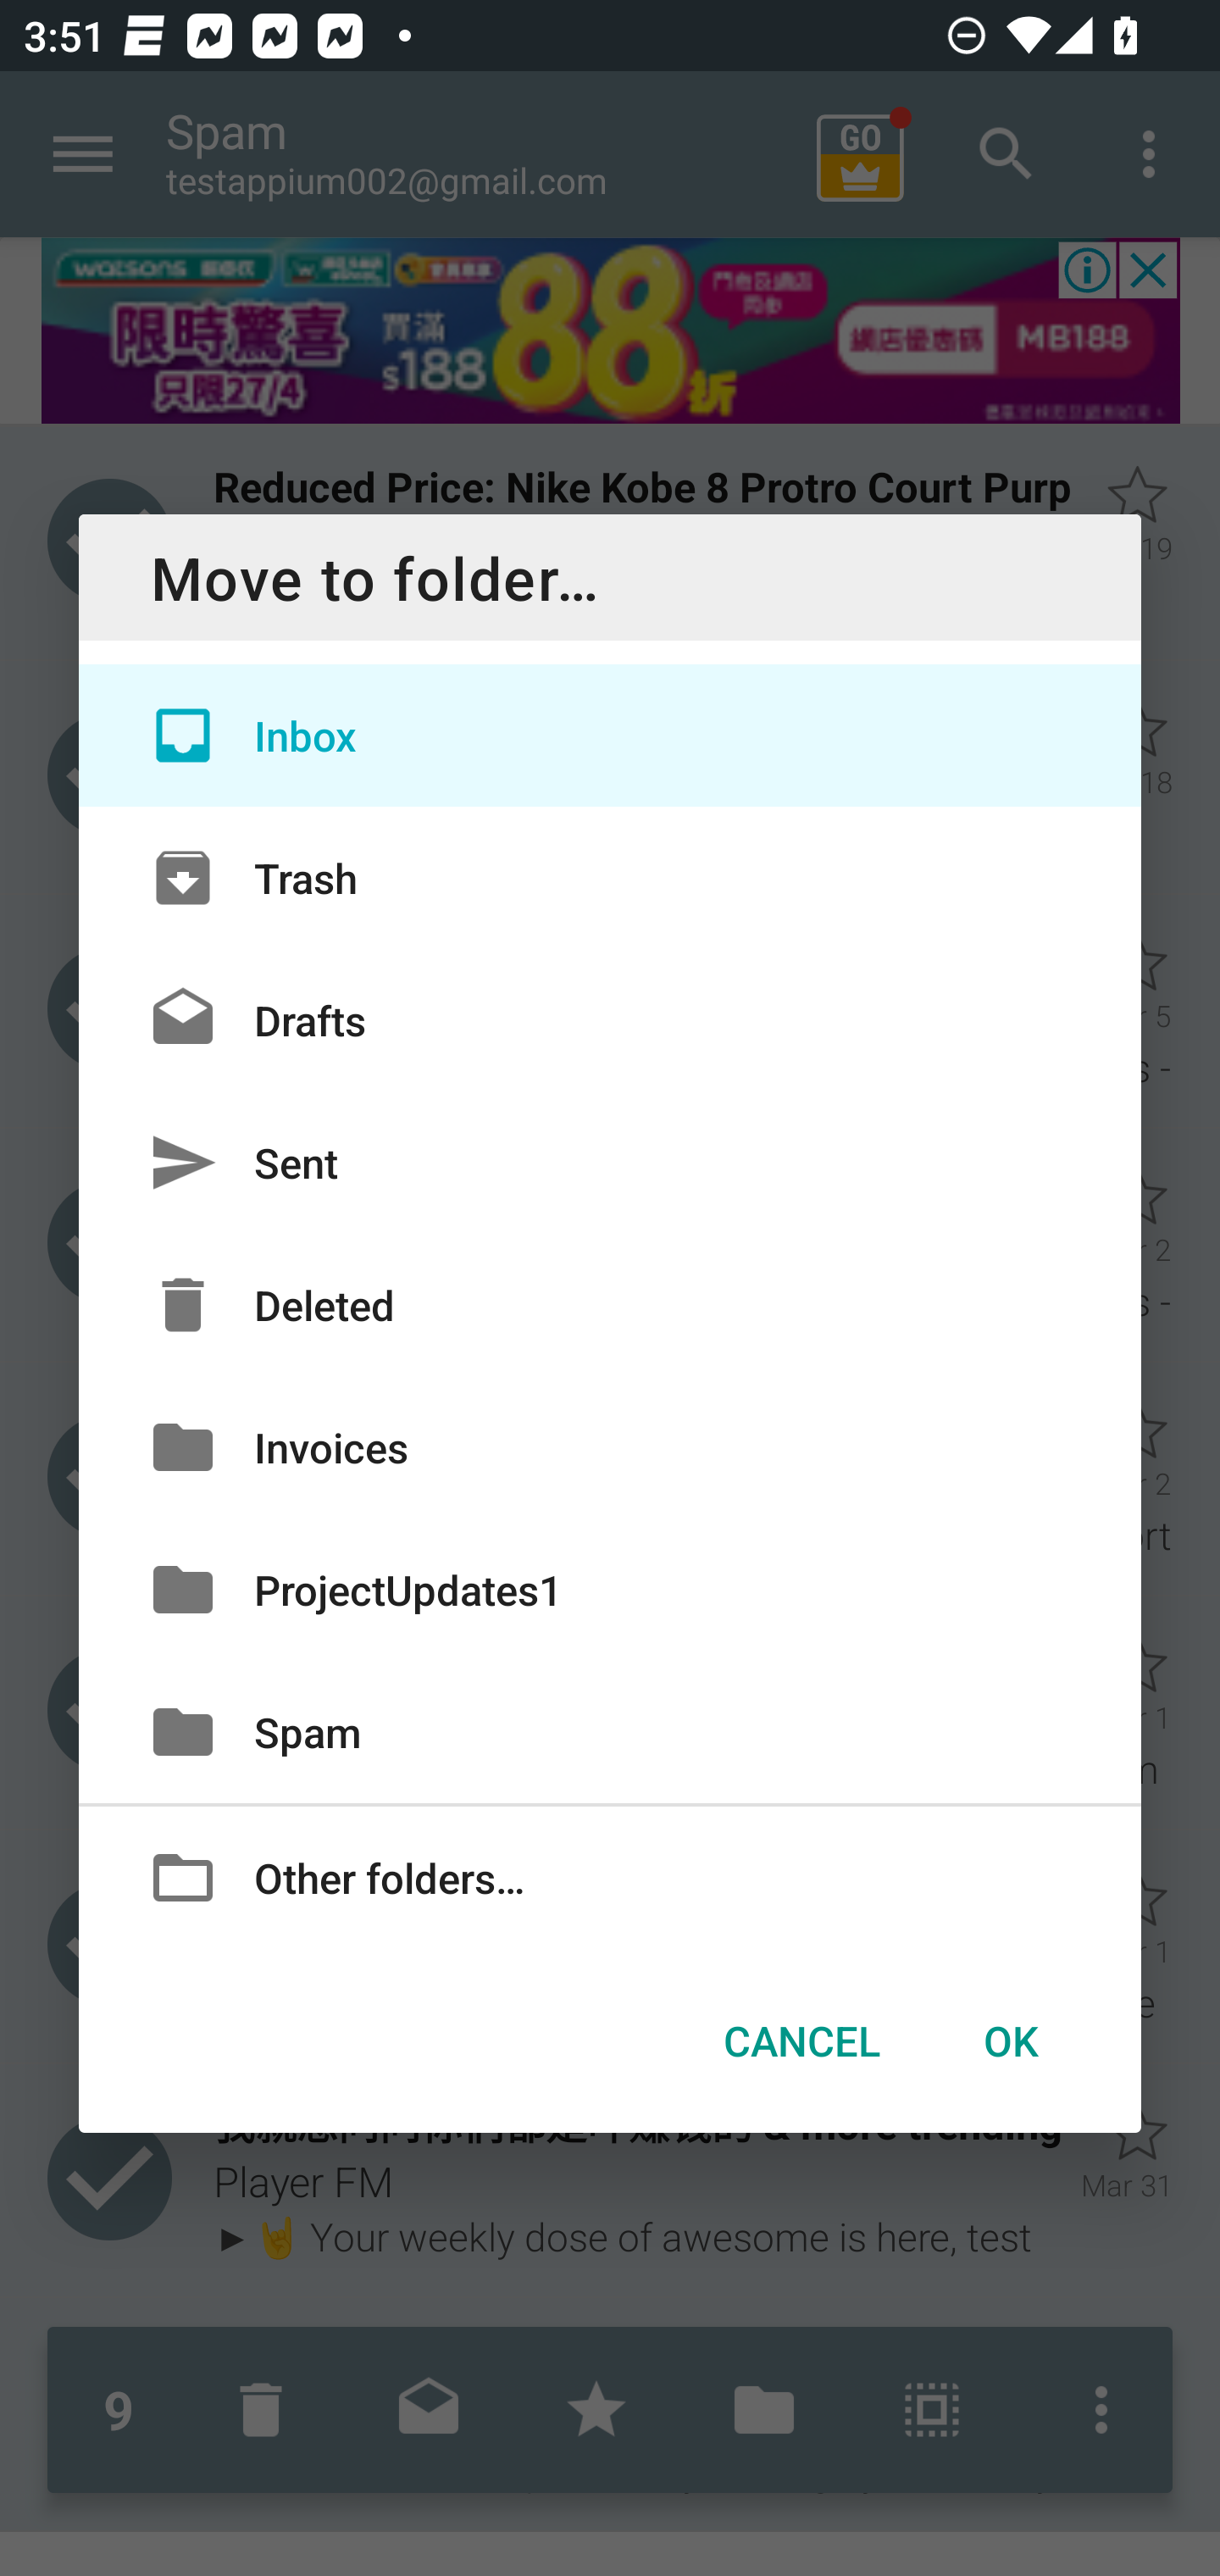  What do you see at coordinates (610, 1305) in the screenshot?
I see `Deleted` at bounding box center [610, 1305].